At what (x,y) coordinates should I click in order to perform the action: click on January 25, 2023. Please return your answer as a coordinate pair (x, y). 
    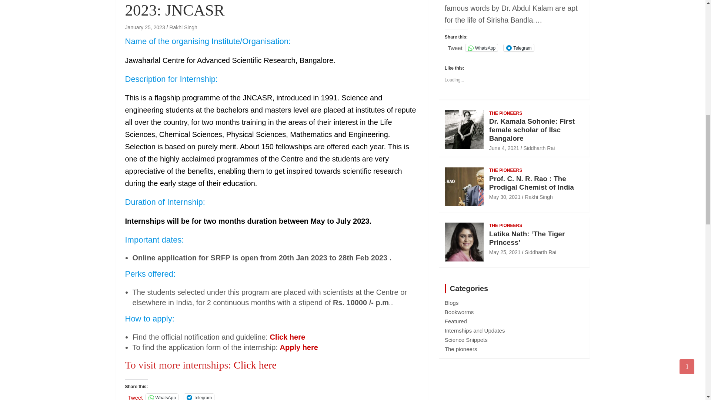
    Looking at the image, I should click on (145, 27).